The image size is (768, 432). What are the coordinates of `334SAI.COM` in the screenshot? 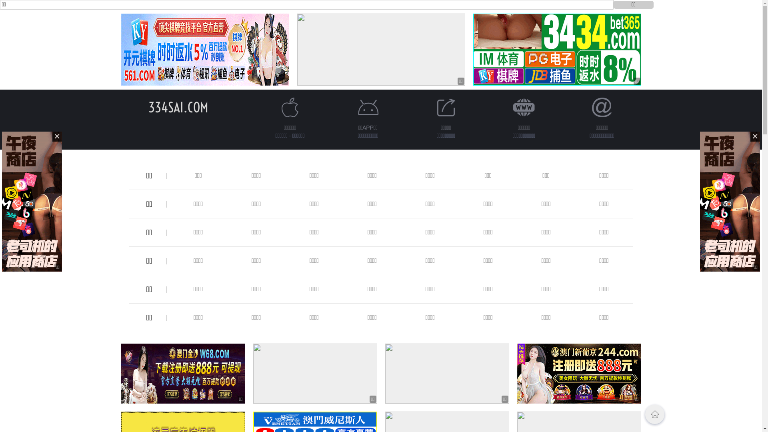 It's located at (178, 107).